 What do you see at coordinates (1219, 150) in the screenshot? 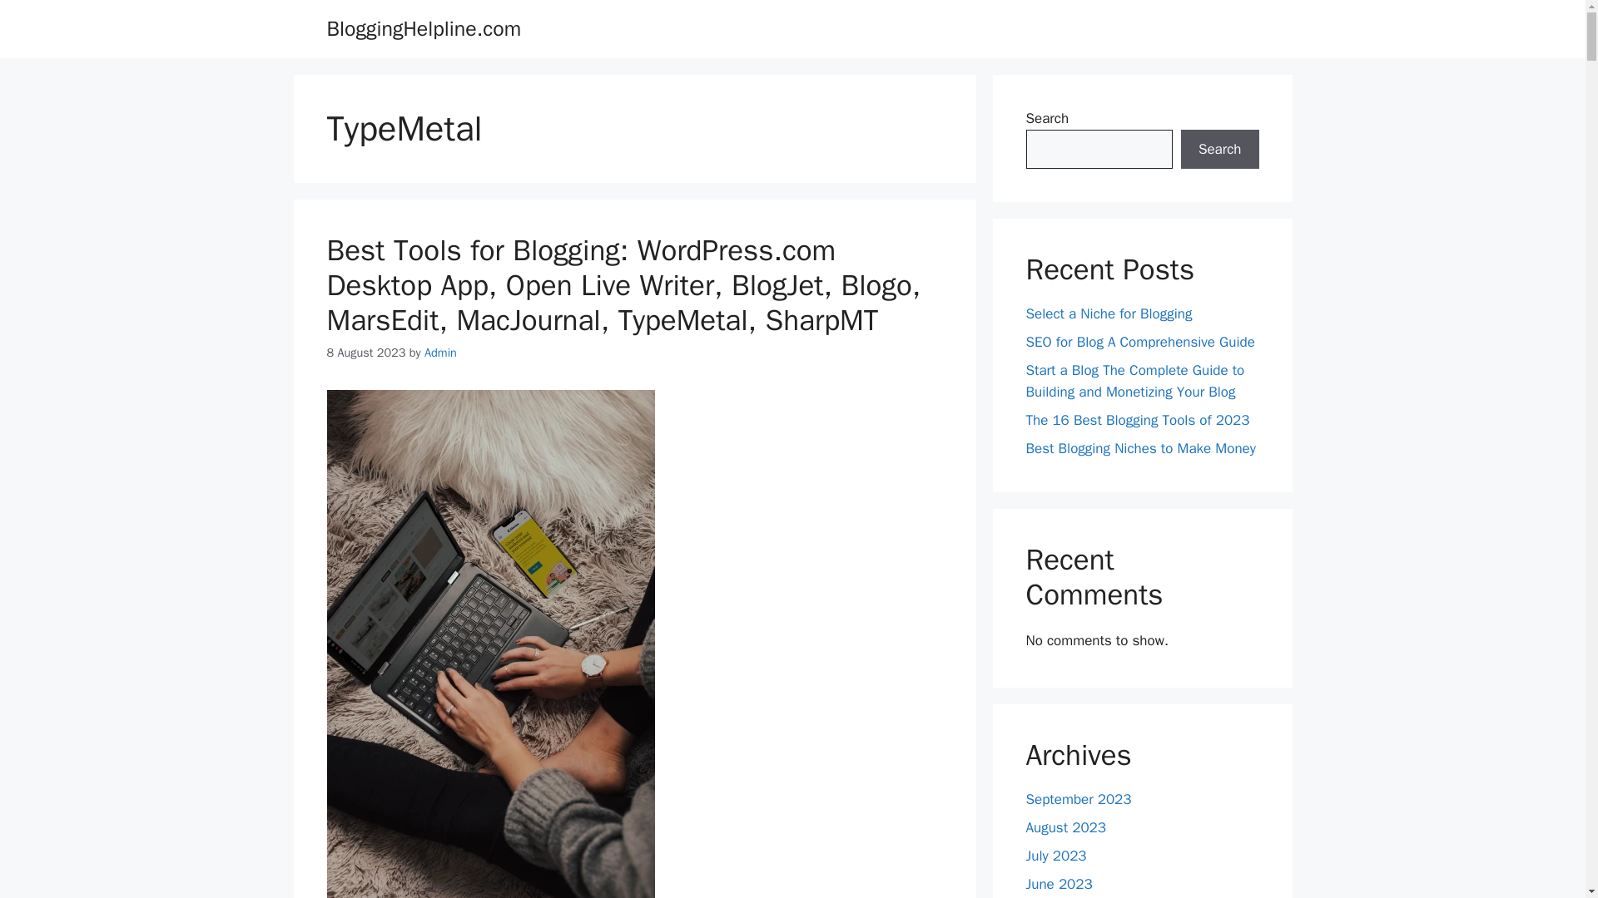
I see `Search` at bounding box center [1219, 150].